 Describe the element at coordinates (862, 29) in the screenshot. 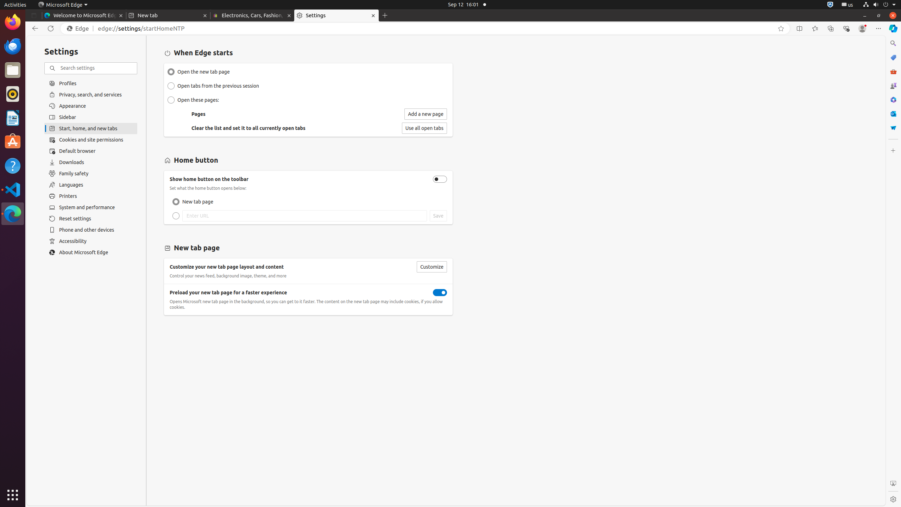

I see `Profile 1 Profile, Please sign in` at that location.